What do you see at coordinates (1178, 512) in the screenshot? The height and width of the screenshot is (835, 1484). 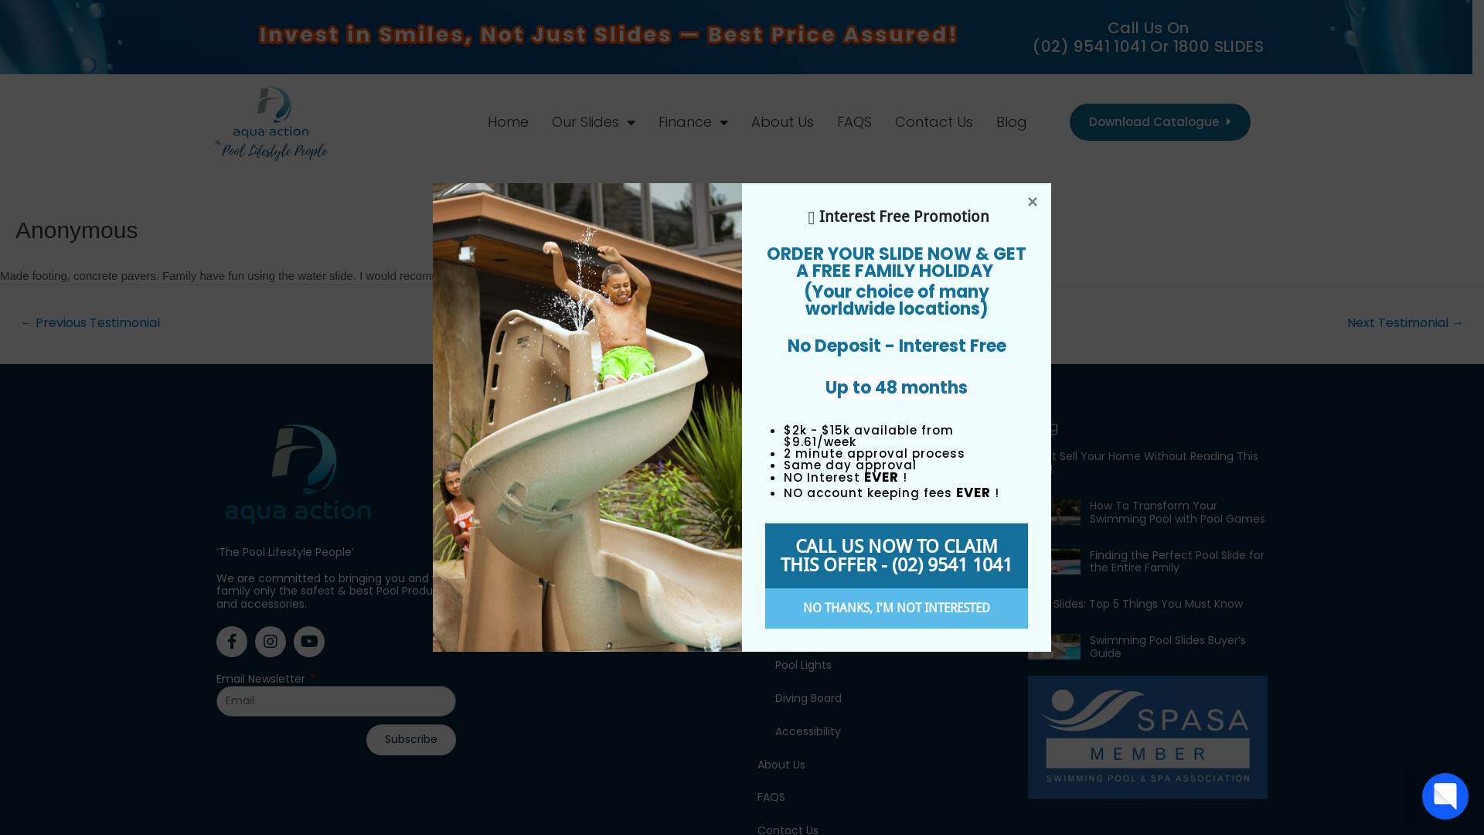 I see `How To Transform Your Swimming Pool with Pool Games` at bounding box center [1178, 512].